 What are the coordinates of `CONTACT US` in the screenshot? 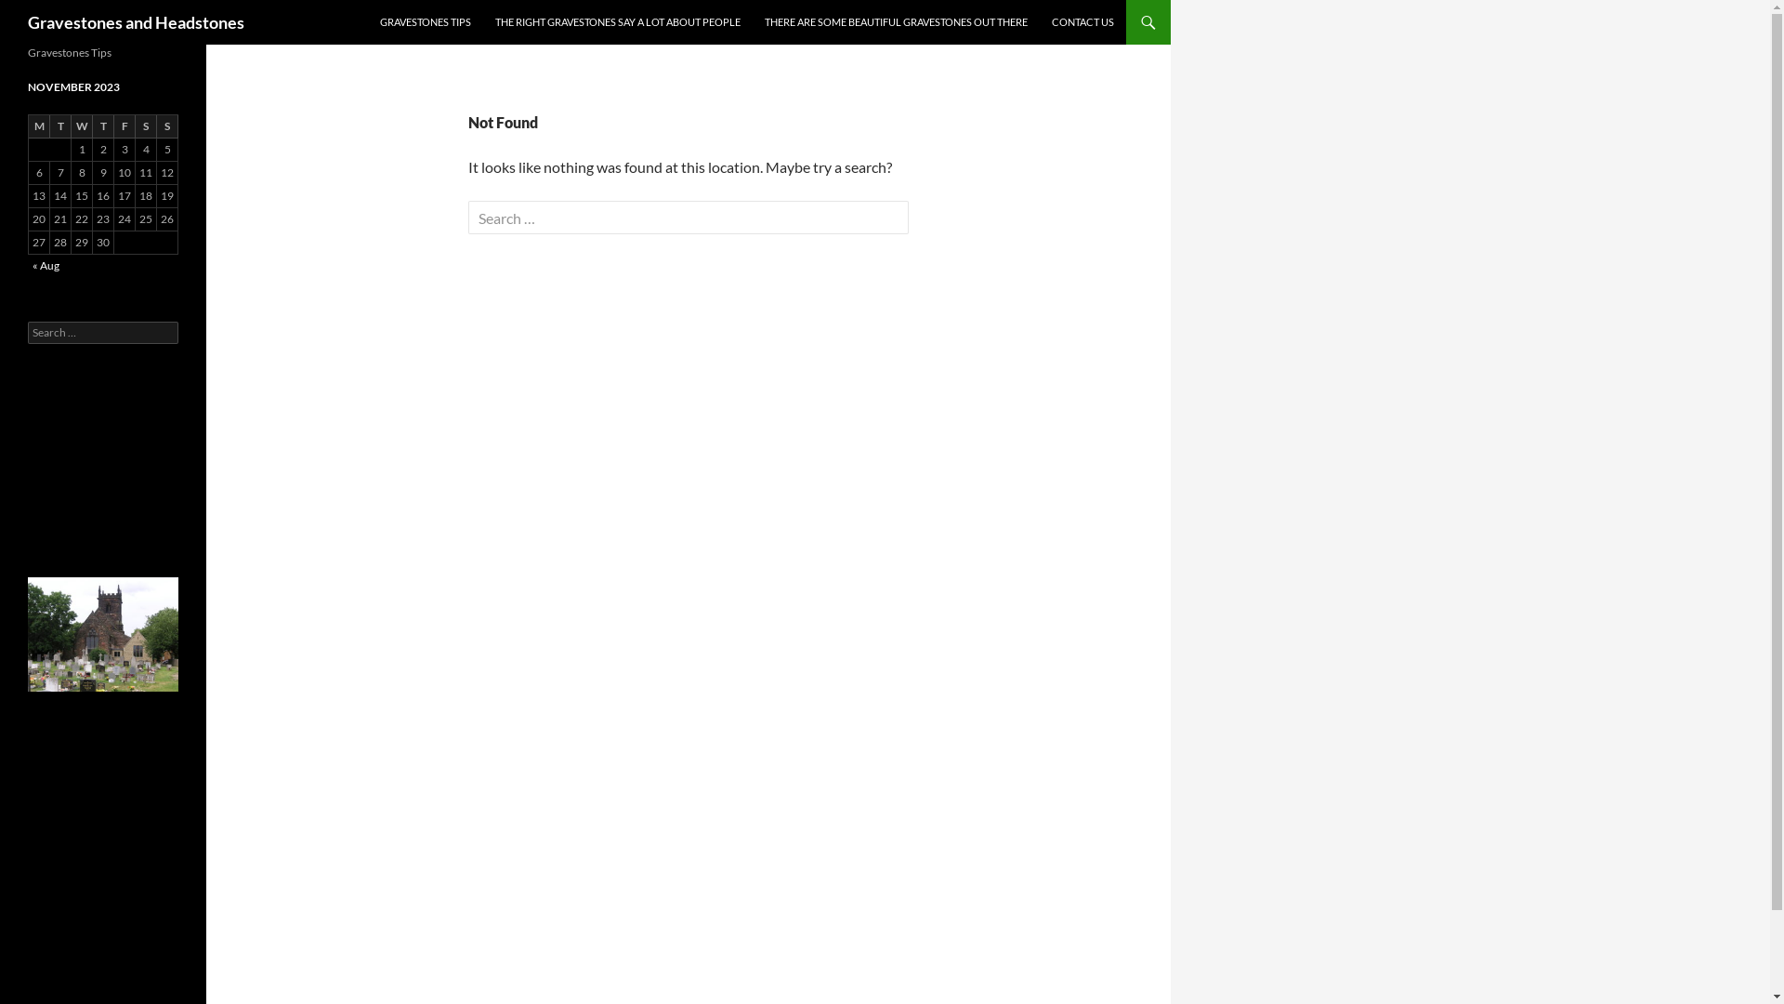 It's located at (1083, 22).